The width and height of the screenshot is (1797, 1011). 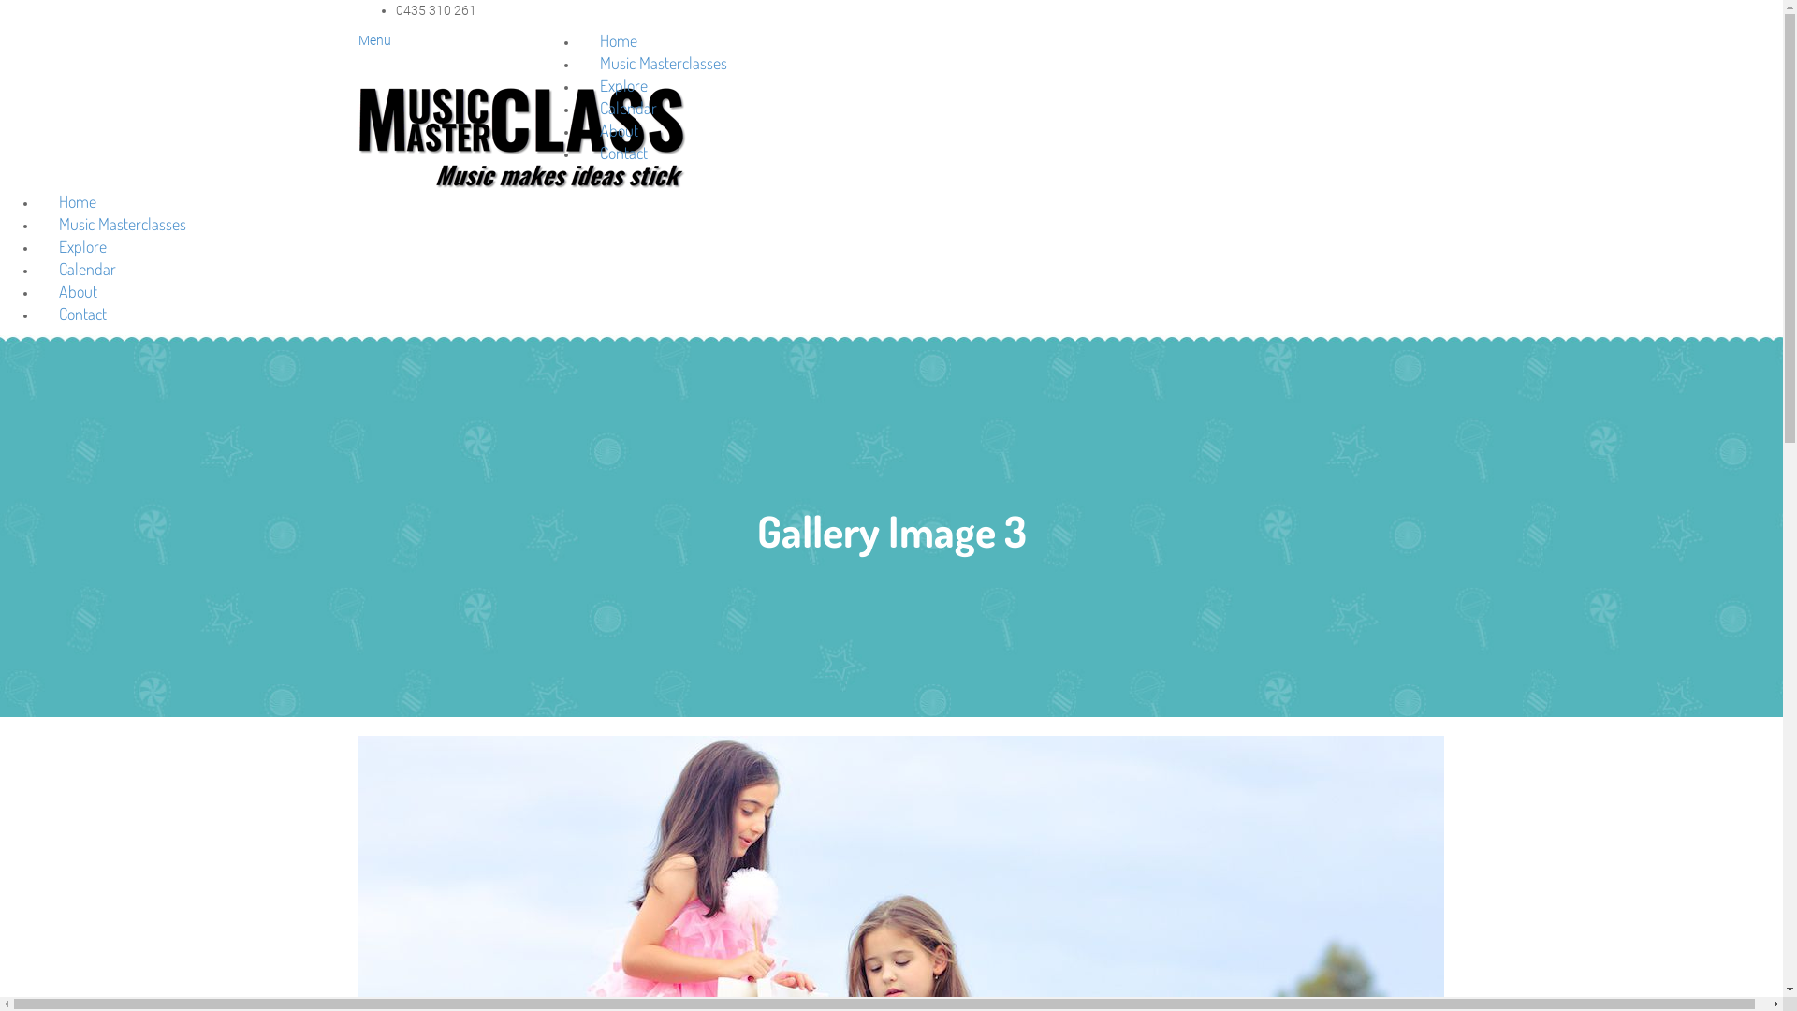 What do you see at coordinates (374, 40) in the screenshot?
I see `Menu` at bounding box center [374, 40].